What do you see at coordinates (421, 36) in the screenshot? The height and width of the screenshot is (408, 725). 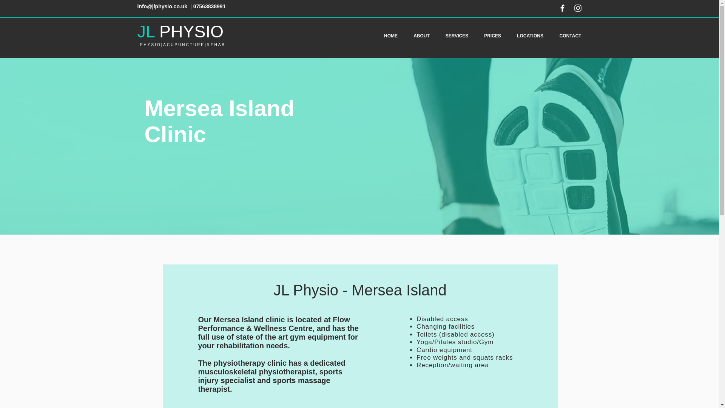 I see `ABOUT` at bounding box center [421, 36].